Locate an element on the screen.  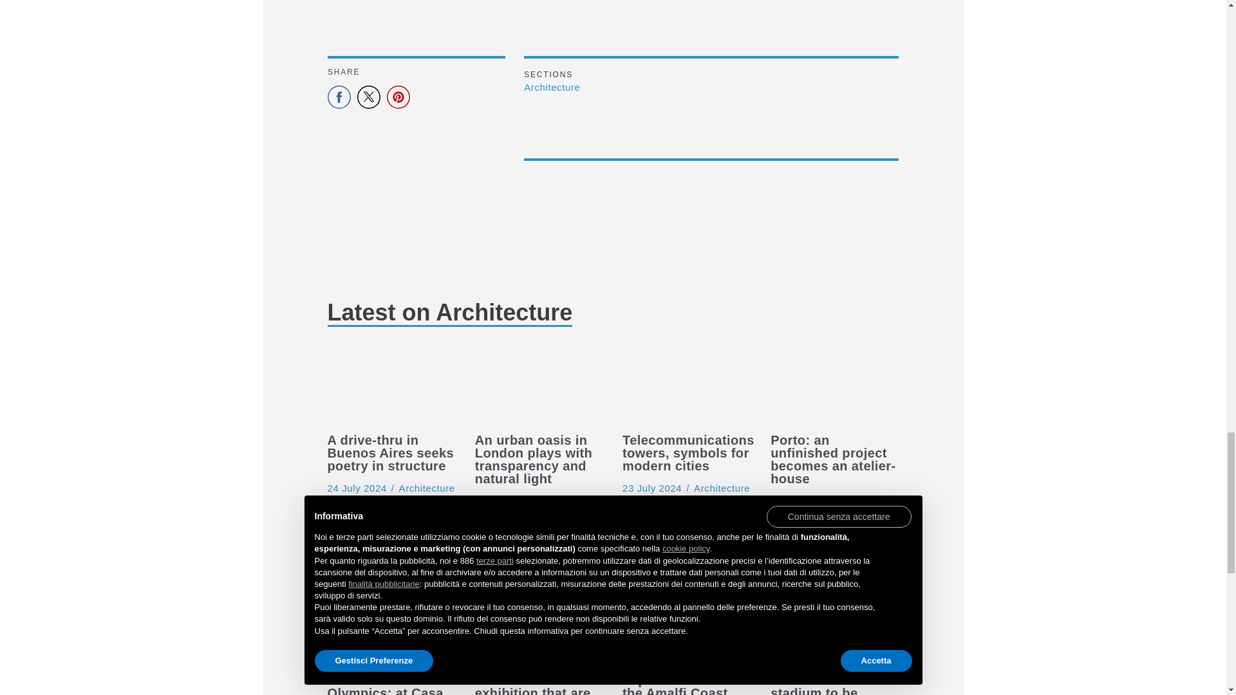
A drive-thru in Buenos Aires seeks poetry in structure is located at coordinates (391, 386).